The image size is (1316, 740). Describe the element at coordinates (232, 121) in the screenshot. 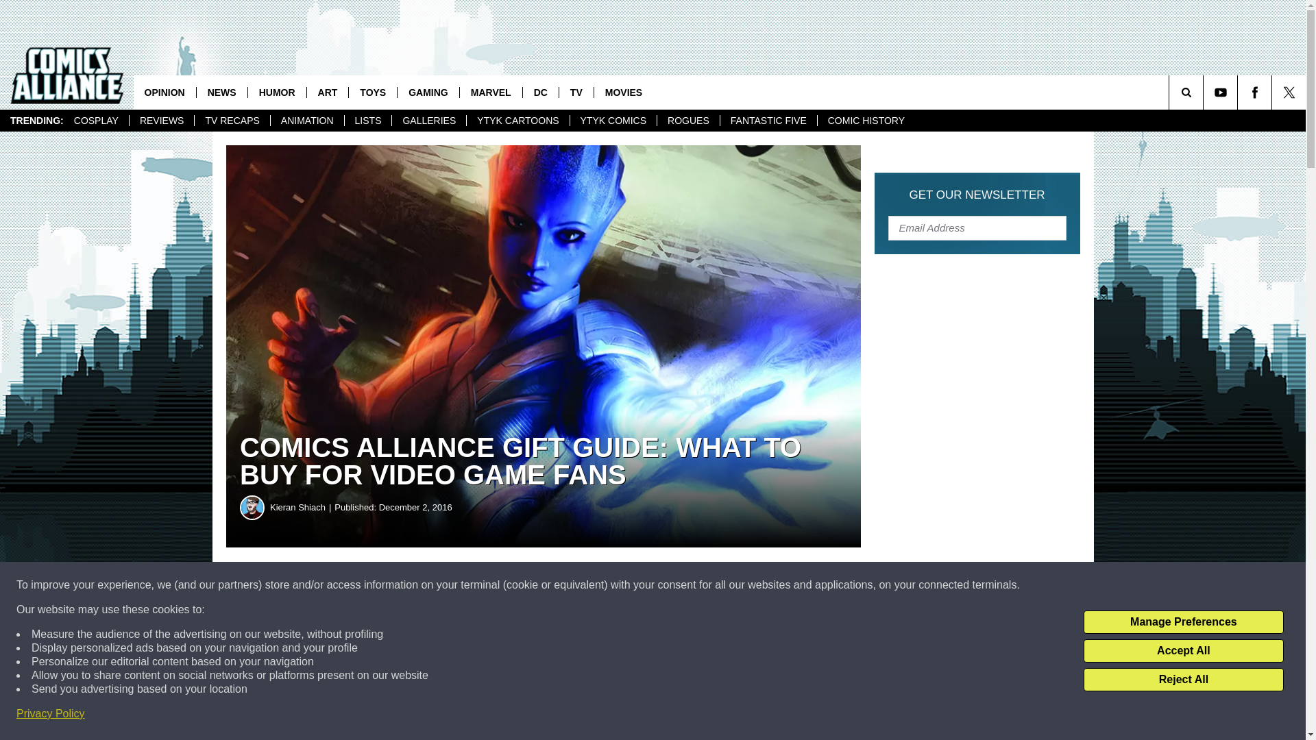

I see `TV RECAPS` at that location.